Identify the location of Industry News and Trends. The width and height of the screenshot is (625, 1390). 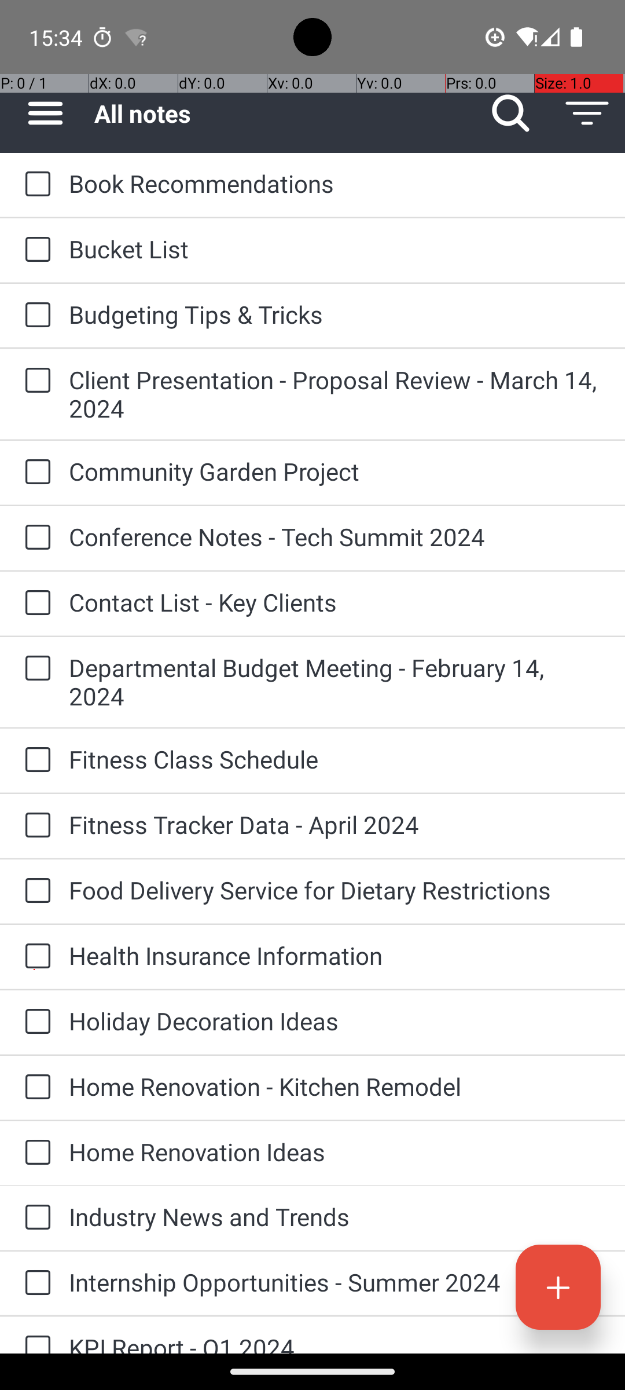
(336, 1216).